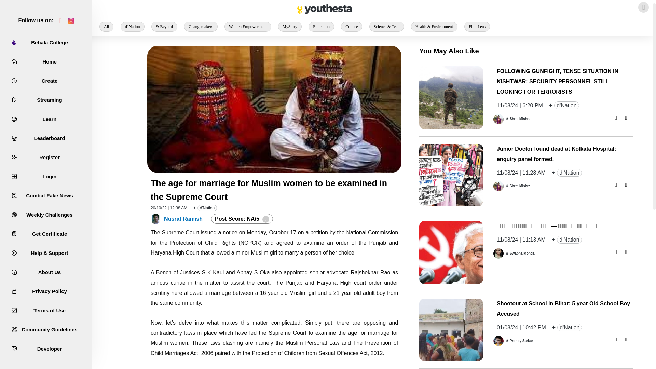 This screenshot has width=656, height=369. Describe the element at coordinates (107, 26) in the screenshot. I see `All` at that location.